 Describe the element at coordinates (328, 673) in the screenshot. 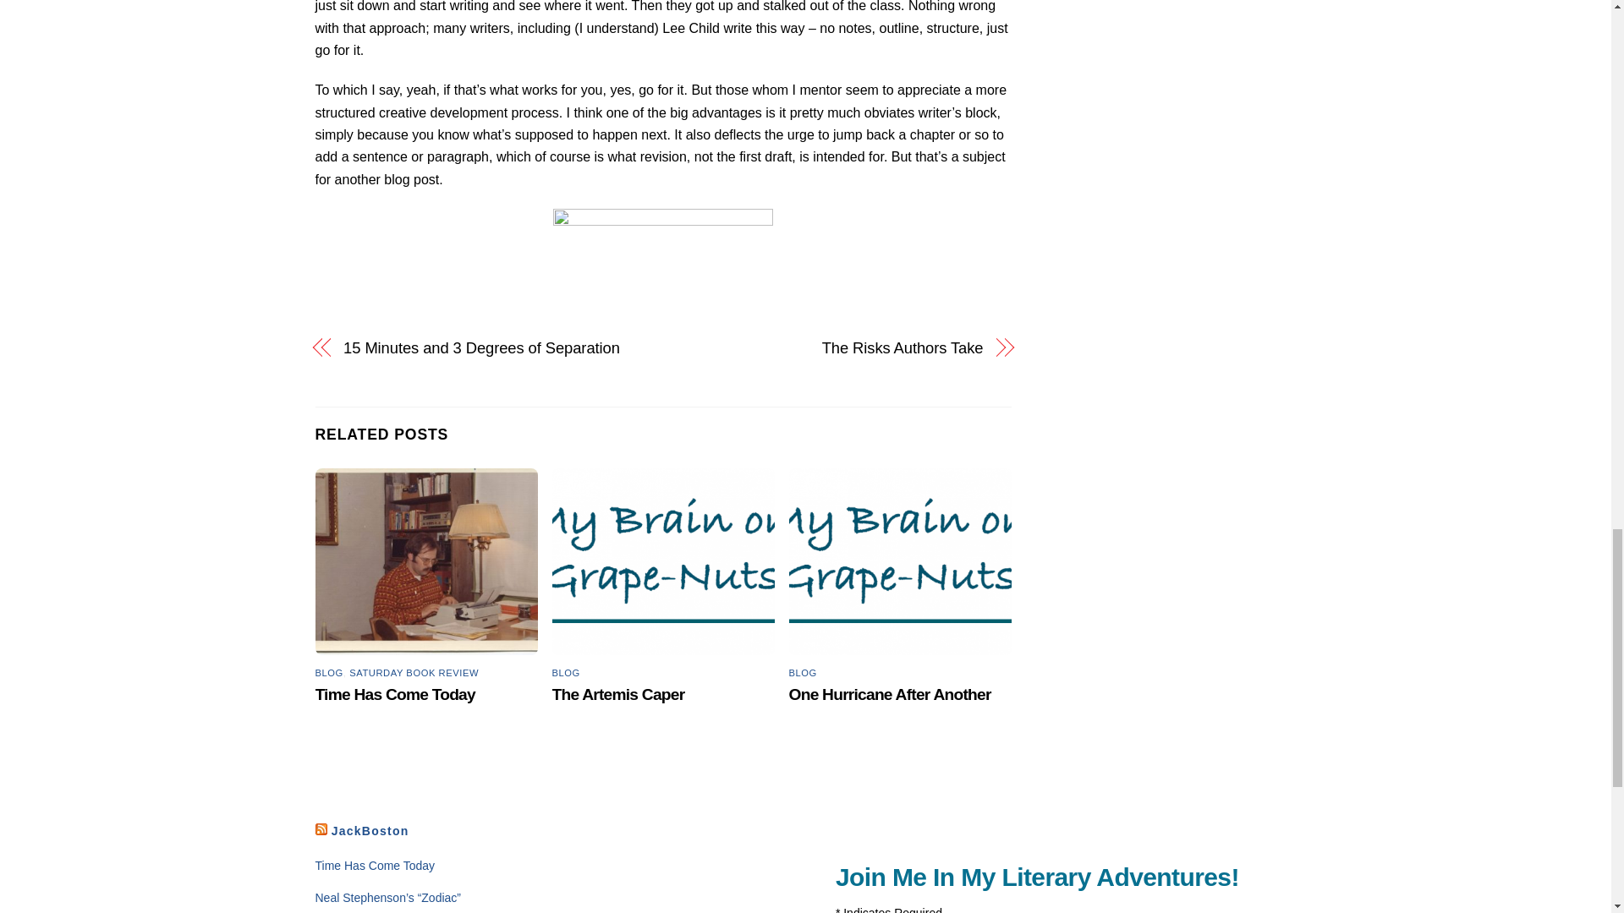

I see `BLOG` at that location.